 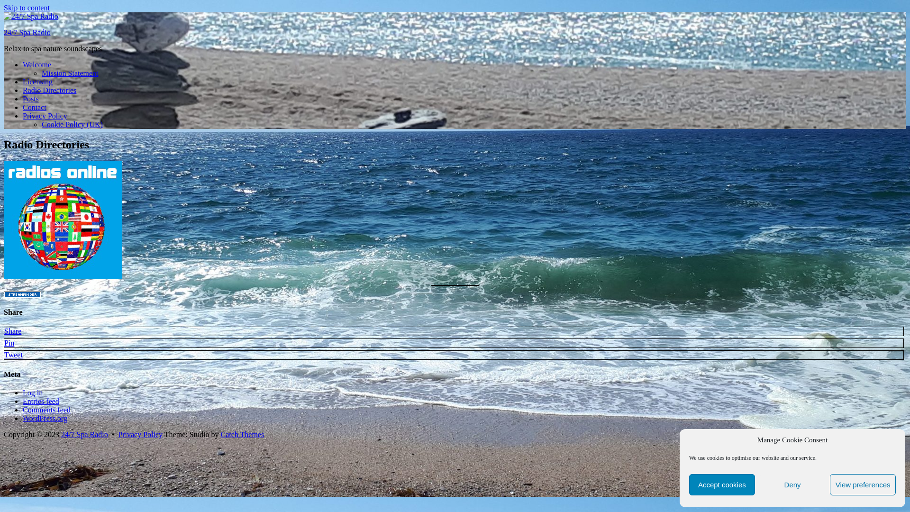 What do you see at coordinates (9, 343) in the screenshot?
I see `Pin` at bounding box center [9, 343].